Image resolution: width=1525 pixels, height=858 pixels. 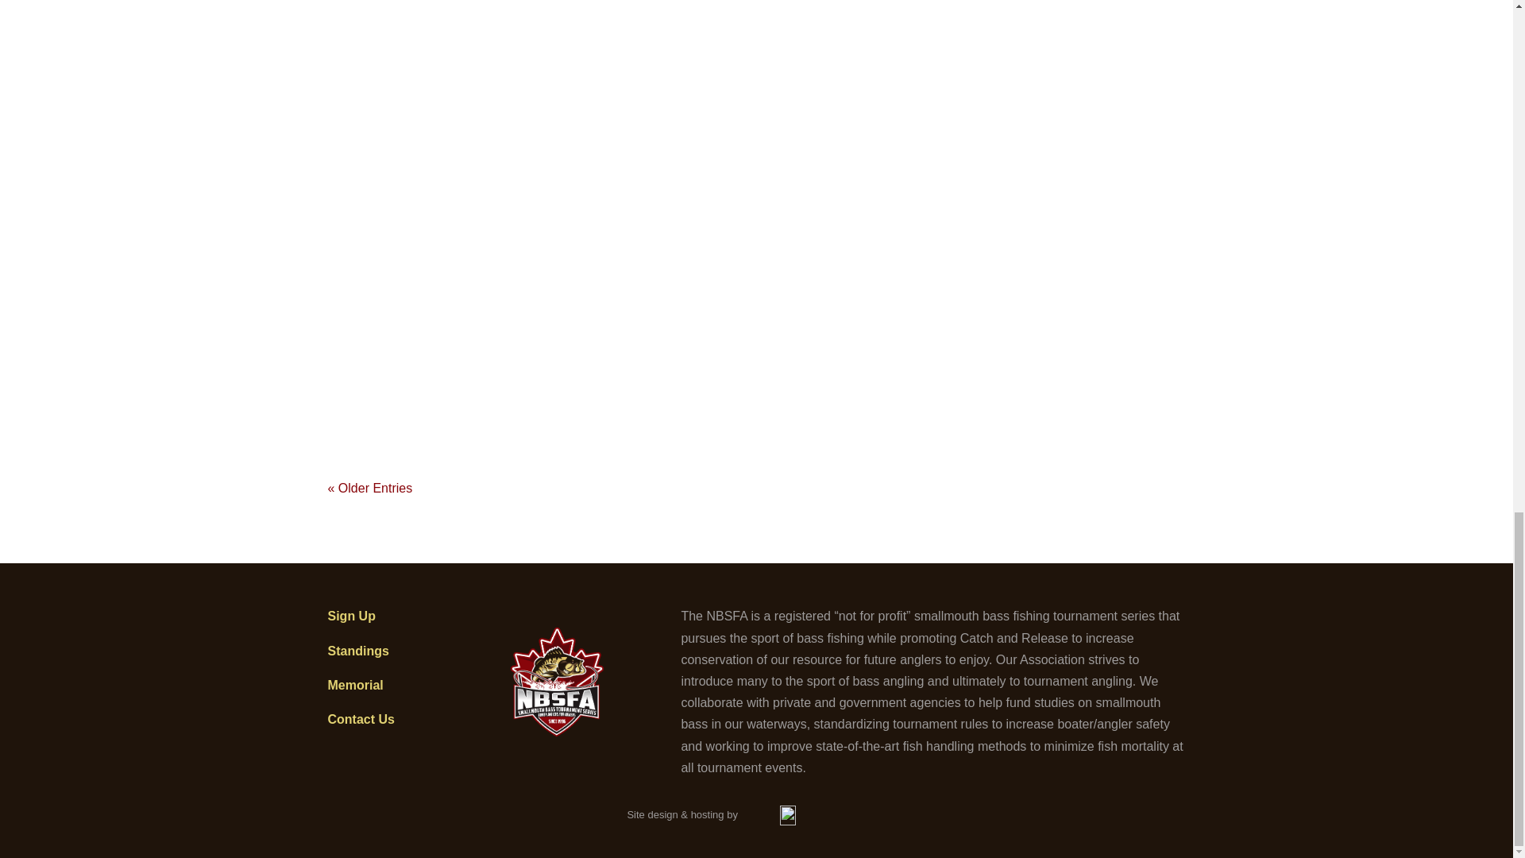 What do you see at coordinates (354, 685) in the screenshot?
I see `Memorial` at bounding box center [354, 685].